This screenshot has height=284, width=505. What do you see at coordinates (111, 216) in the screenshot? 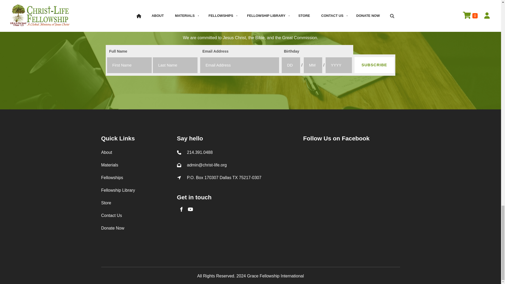
I see `Contact Us` at bounding box center [111, 216].